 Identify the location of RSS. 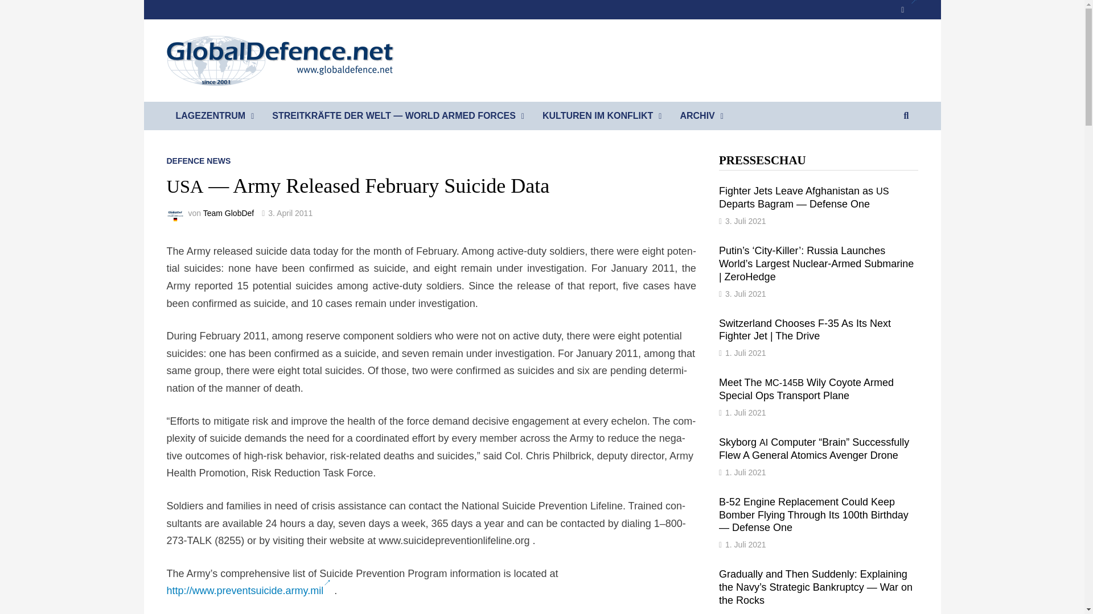
(908, 9).